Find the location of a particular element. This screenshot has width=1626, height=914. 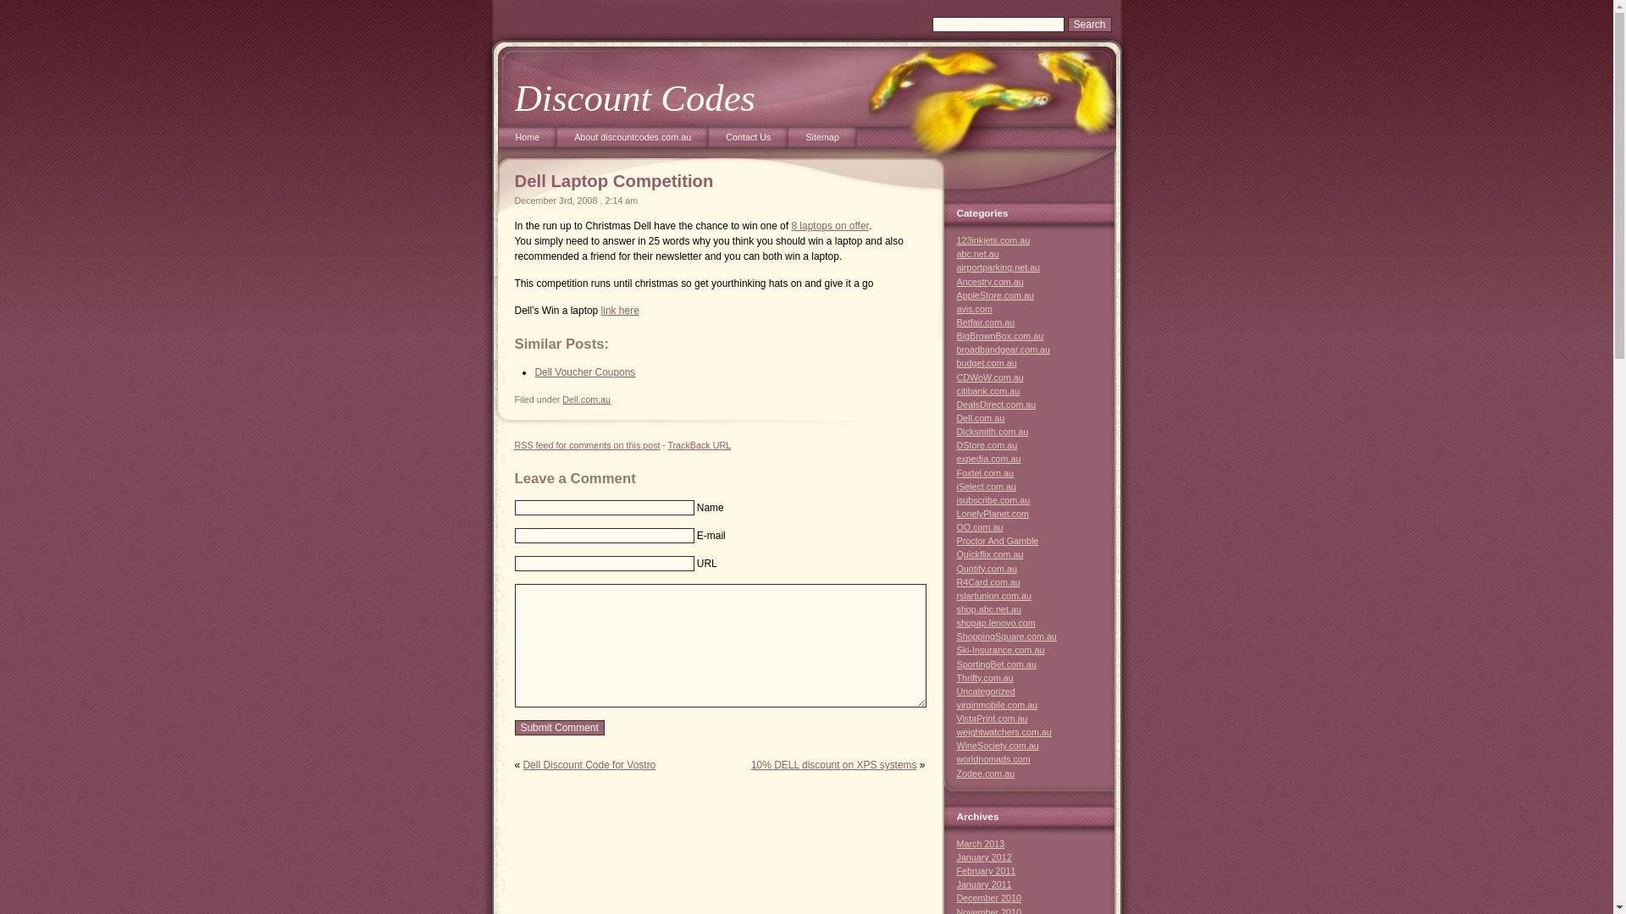

OO.com.au is located at coordinates (981, 527).